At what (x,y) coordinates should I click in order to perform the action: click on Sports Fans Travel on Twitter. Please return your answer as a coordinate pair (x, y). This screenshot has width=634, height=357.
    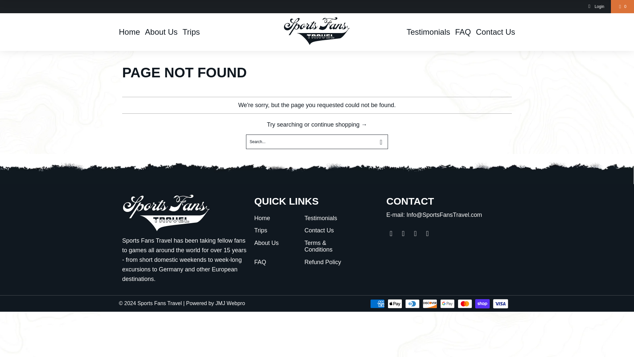
    Looking at the image, I should click on (391, 234).